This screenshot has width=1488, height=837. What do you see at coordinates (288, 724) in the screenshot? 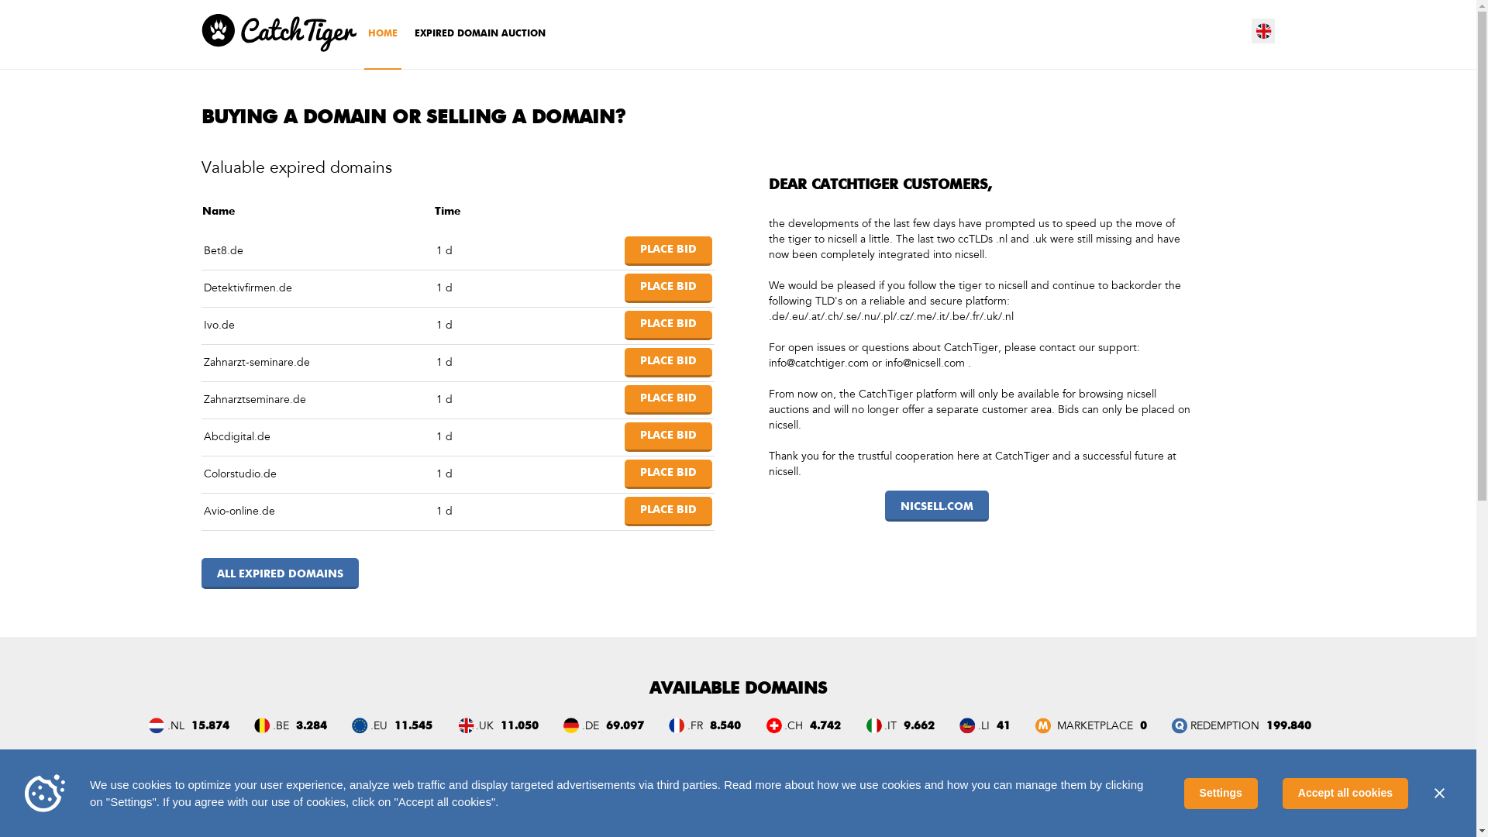
I see `.BE 3.284` at bounding box center [288, 724].